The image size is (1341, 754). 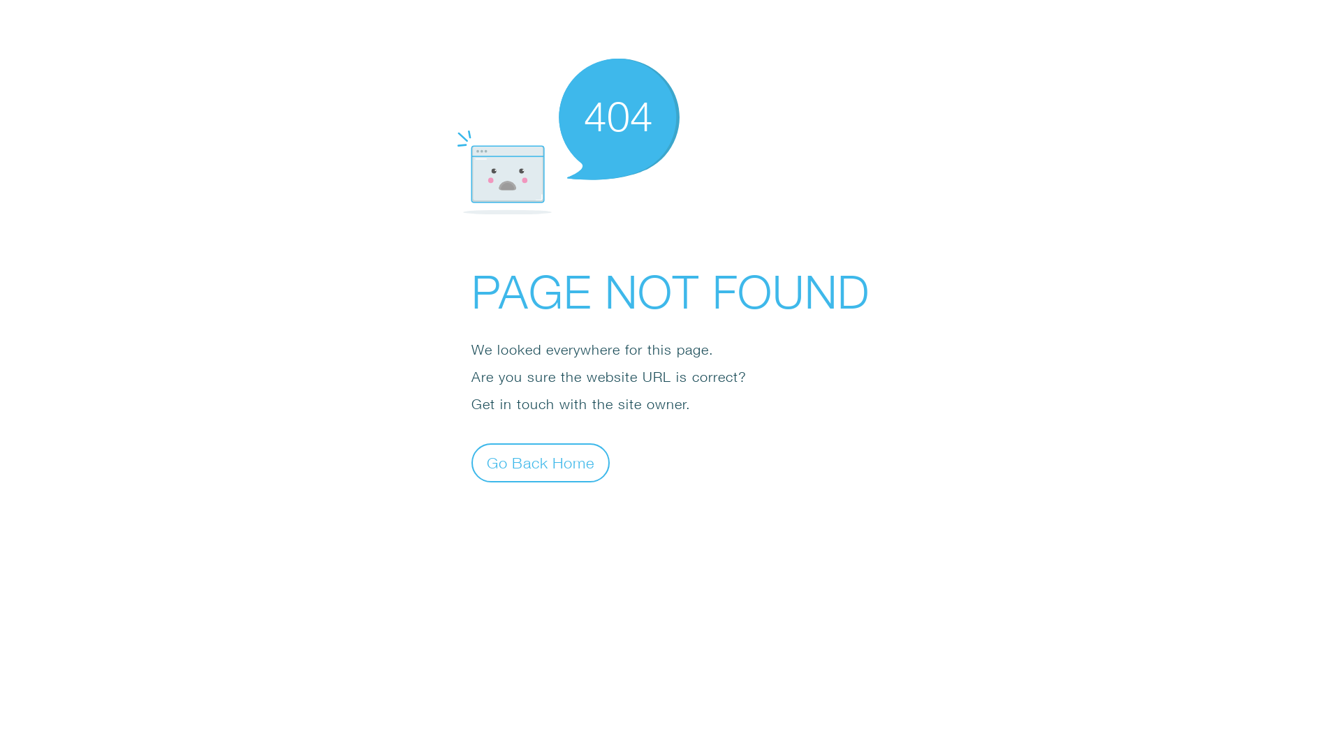 I want to click on Go Back Home, so click(x=541, y=462).